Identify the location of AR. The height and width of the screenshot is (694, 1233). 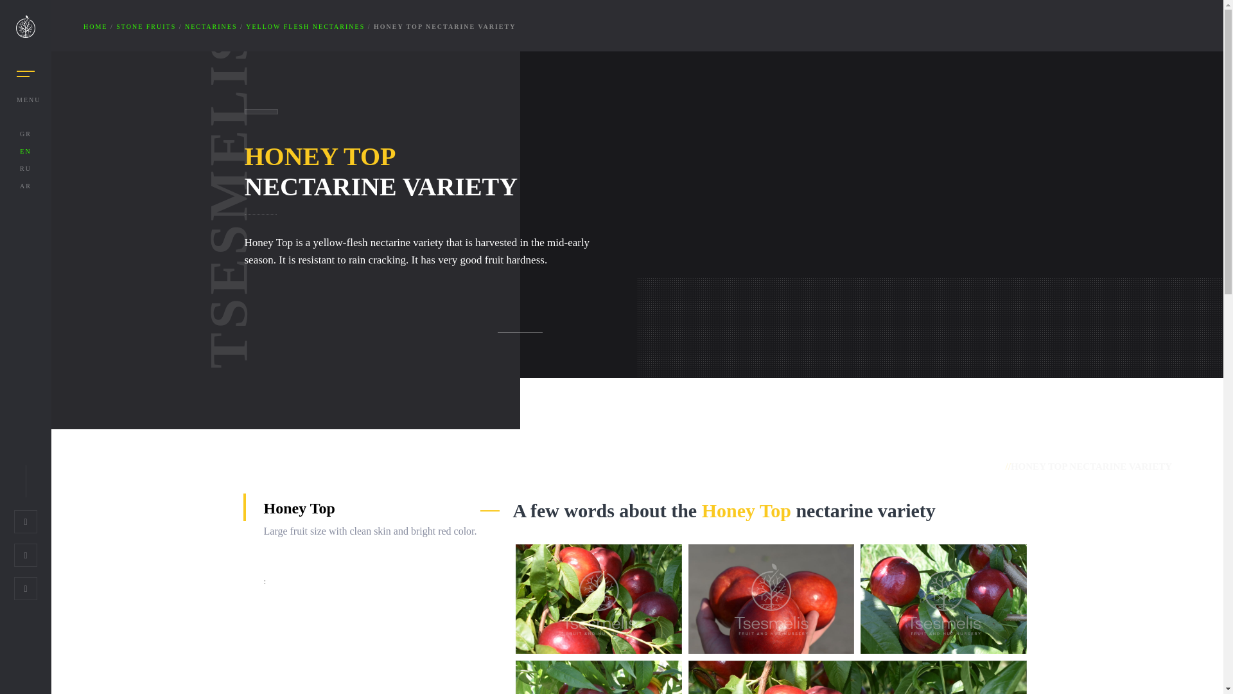
(26, 186).